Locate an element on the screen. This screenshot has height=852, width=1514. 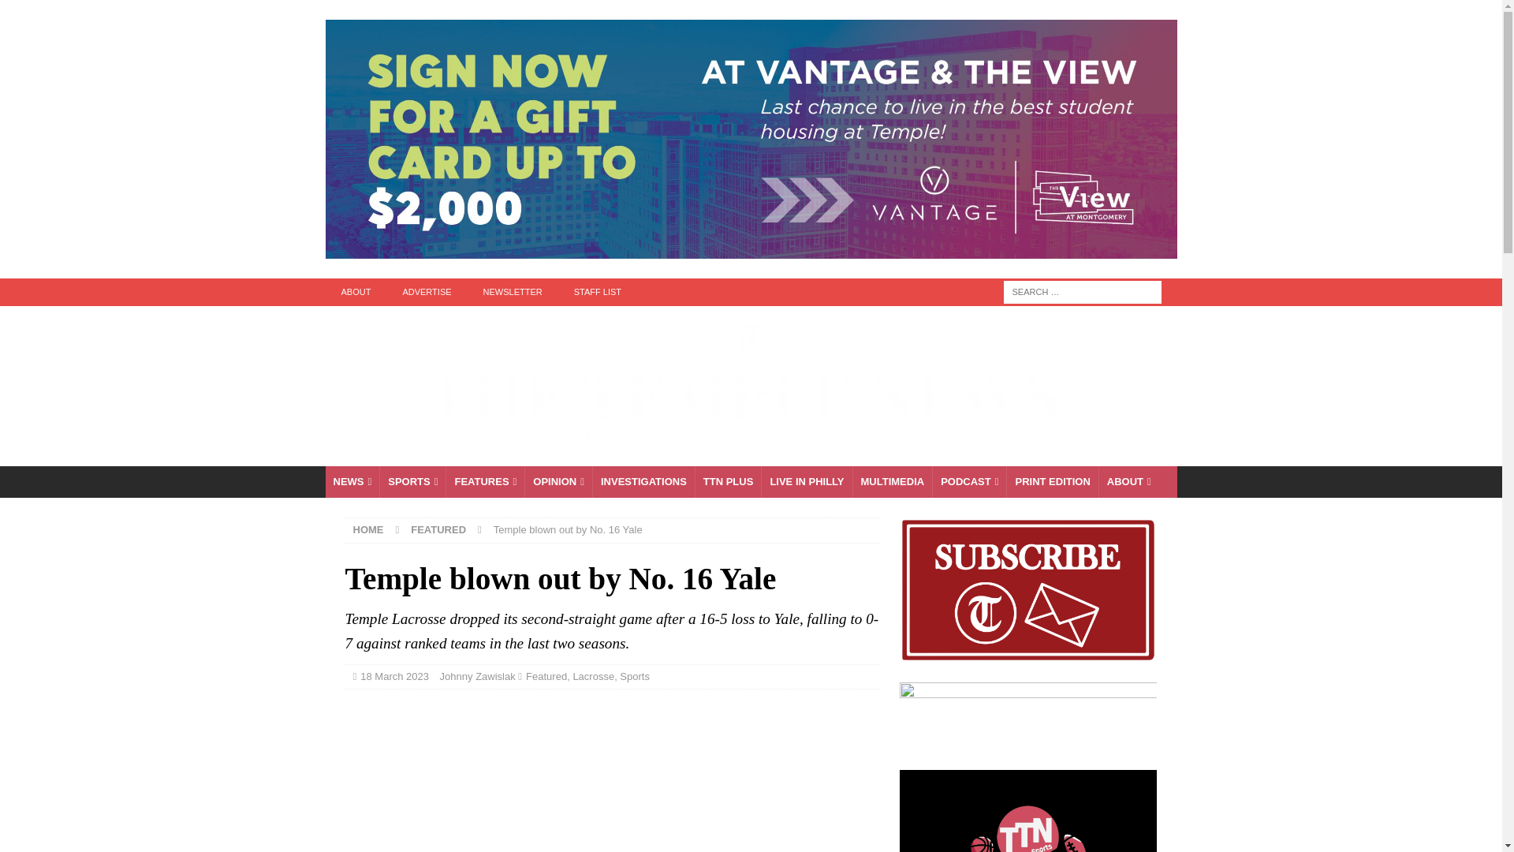
NEWSLETTER is located at coordinates (513, 292).